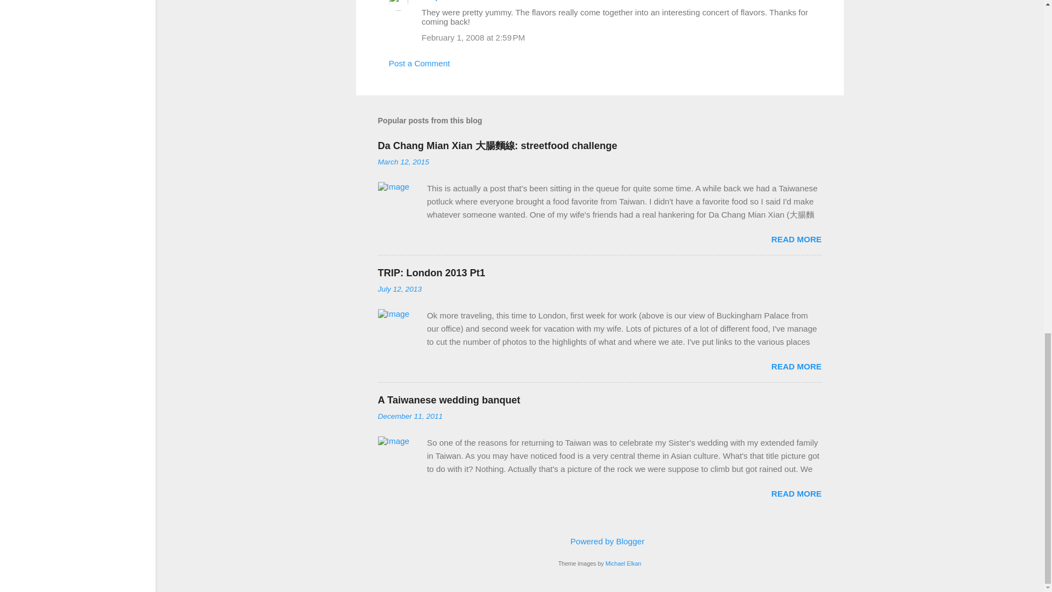 This screenshot has height=592, width=1052. I want to click on December 11, 2011, so click(410, 415).